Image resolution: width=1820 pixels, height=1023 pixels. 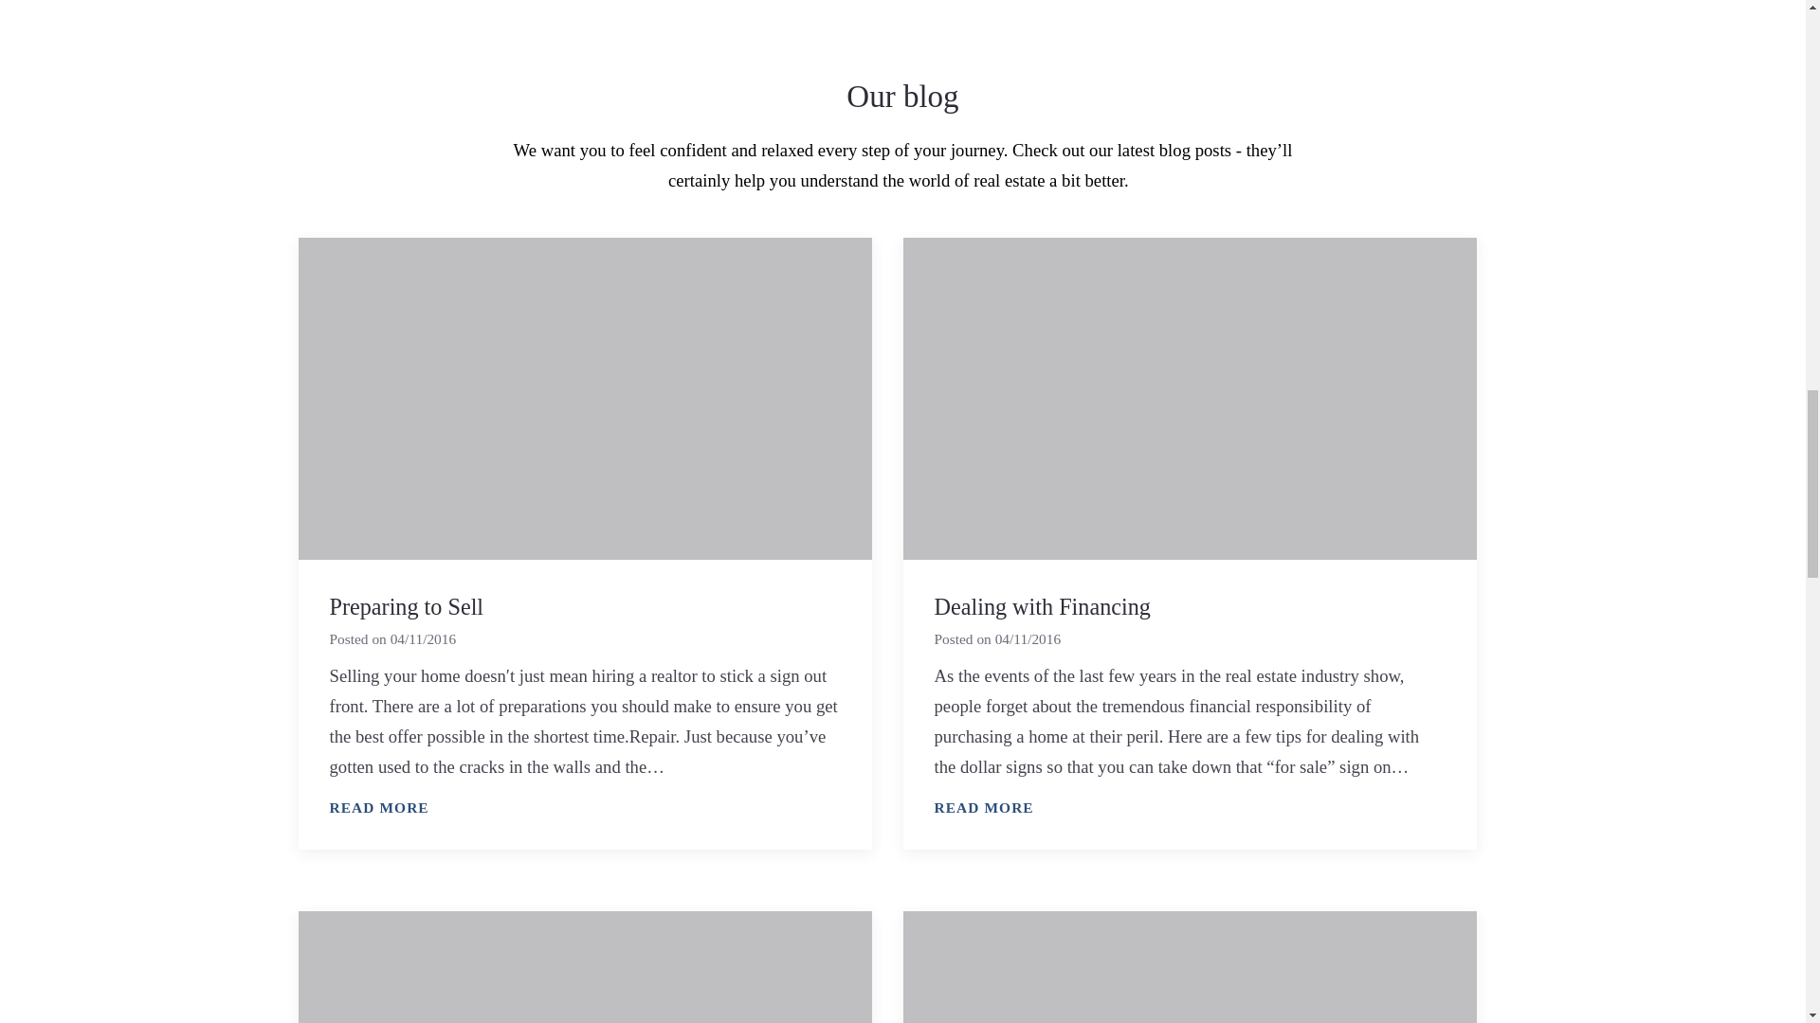 What do you see at coordinates (379, 808) in the screenshot?
I see `READ MORE` at bounding box center [379, 808].